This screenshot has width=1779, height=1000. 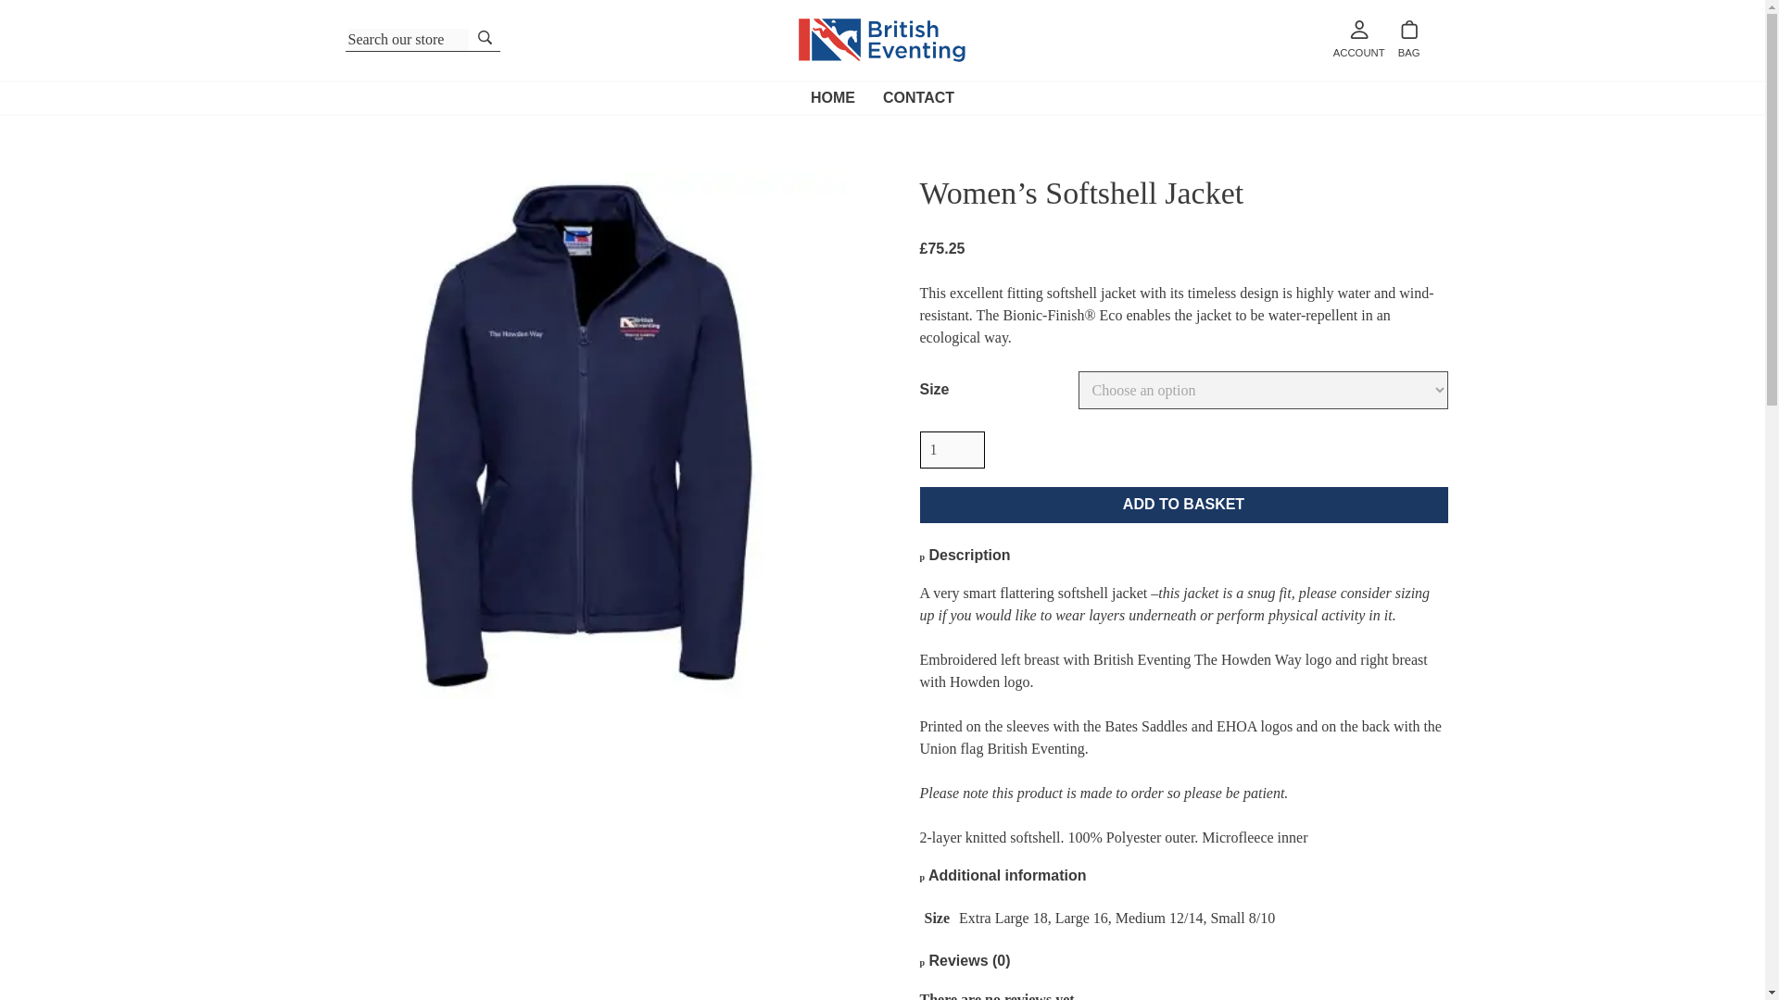 What do you see at coordinates (882, 40) in the screenshot?
I see `Visit the British Eventing homepage` at bounding box center [882, 40].